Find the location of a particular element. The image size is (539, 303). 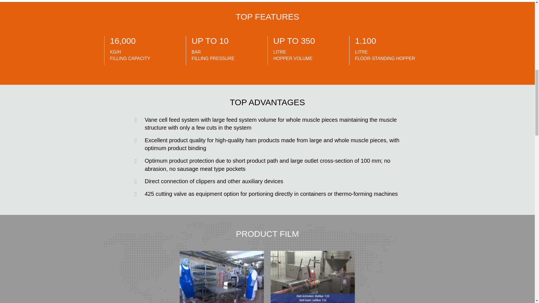

Handtmann-Maschinenfabrik-HVF670-Praxis-Schinken is located at coordinates (222, 277).